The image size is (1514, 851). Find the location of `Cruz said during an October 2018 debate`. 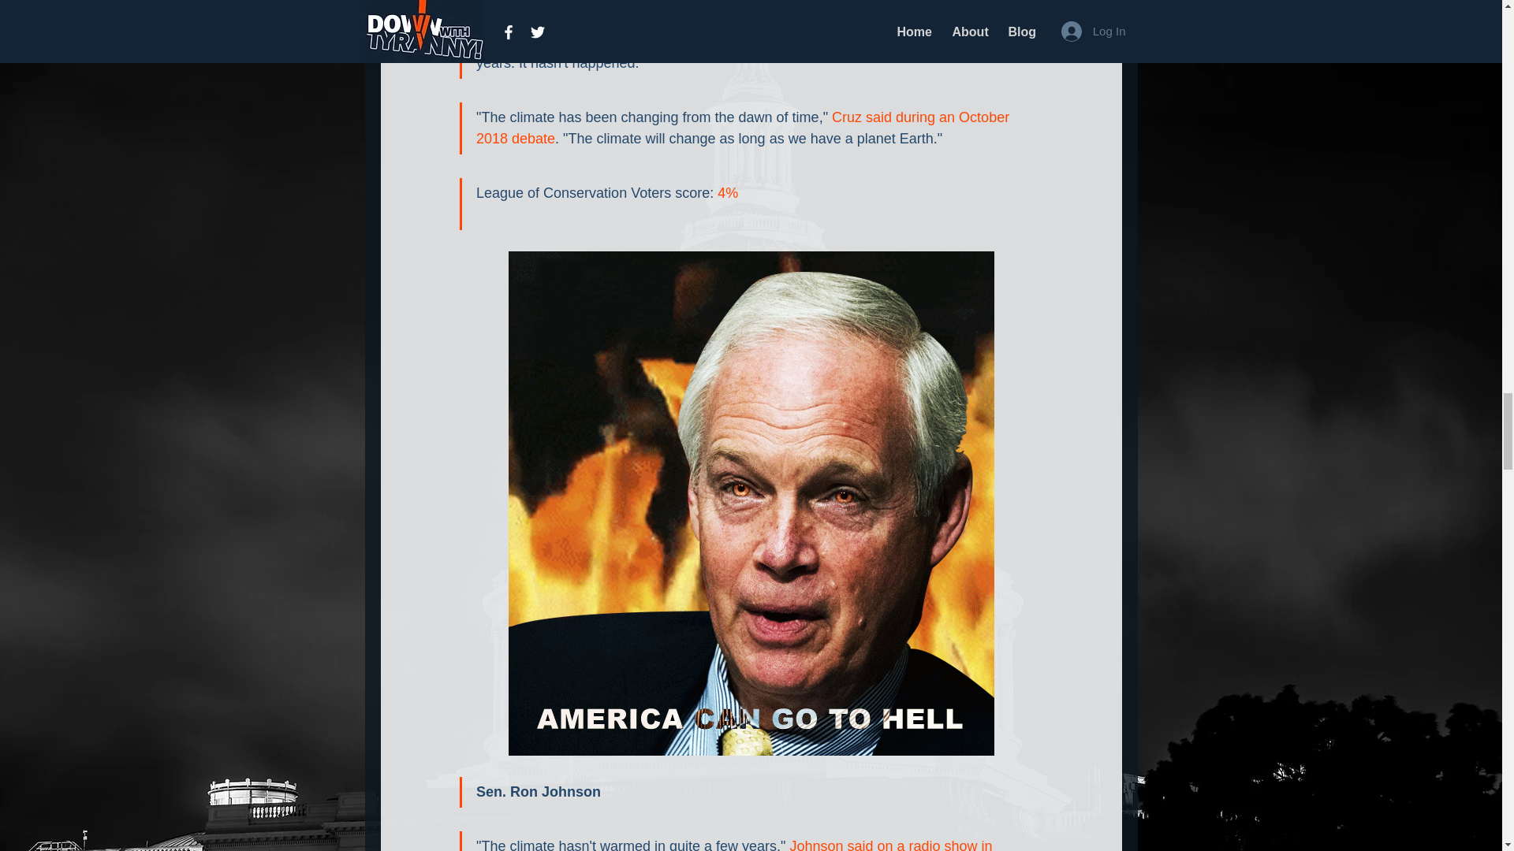

Cruz said during an October 2018 debate is located at coordinates (744, 128).